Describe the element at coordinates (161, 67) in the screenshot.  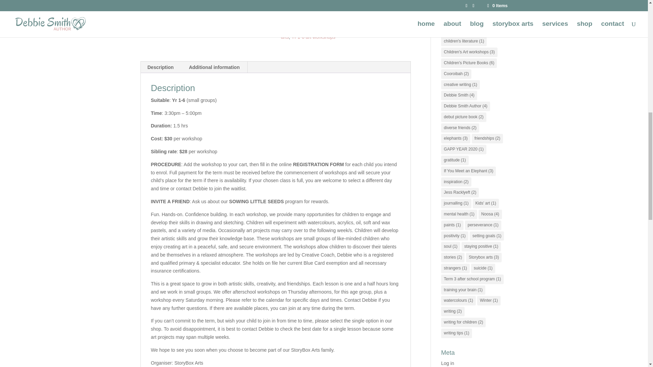
I see `Description` at that location.